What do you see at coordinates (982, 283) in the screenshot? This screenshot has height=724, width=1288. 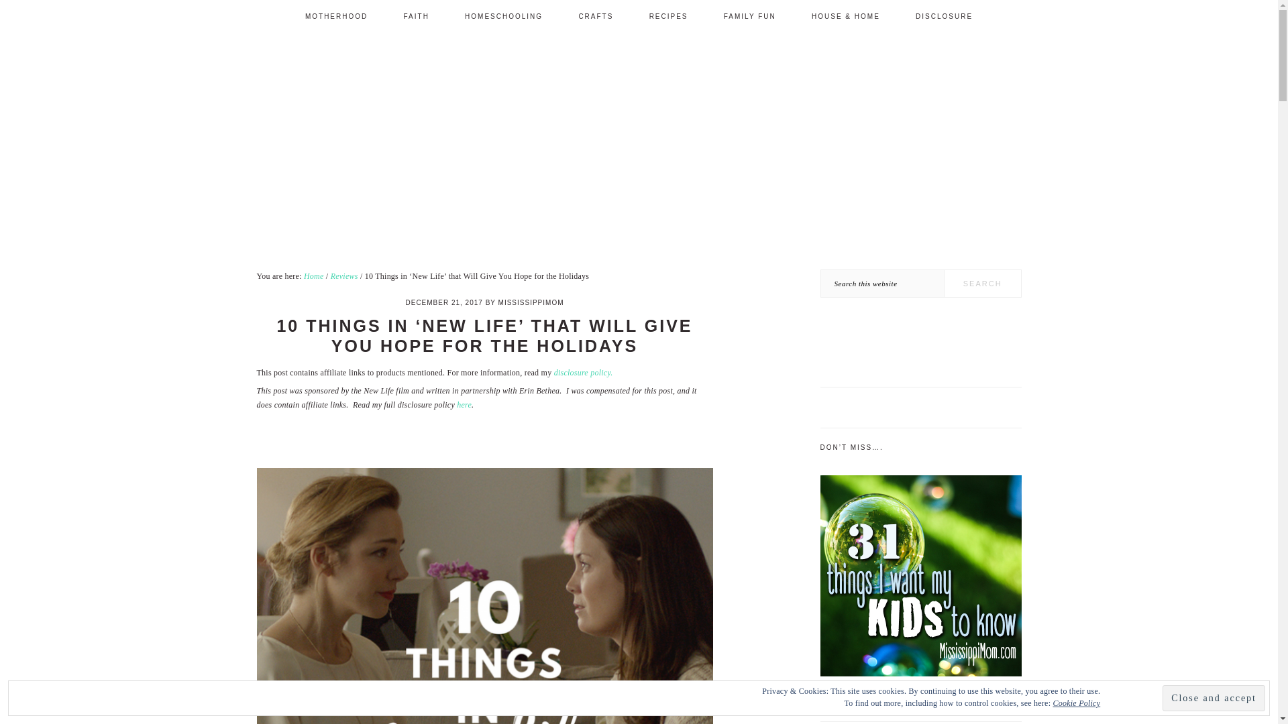 I see `Search` at bounding box center [982, 283].